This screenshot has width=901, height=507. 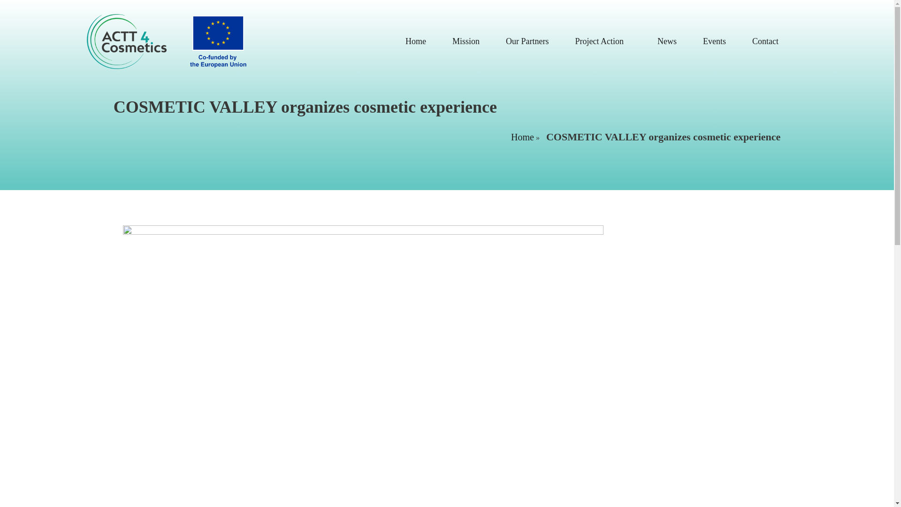 I want to click on Project Action, so click(x=603, y=41).